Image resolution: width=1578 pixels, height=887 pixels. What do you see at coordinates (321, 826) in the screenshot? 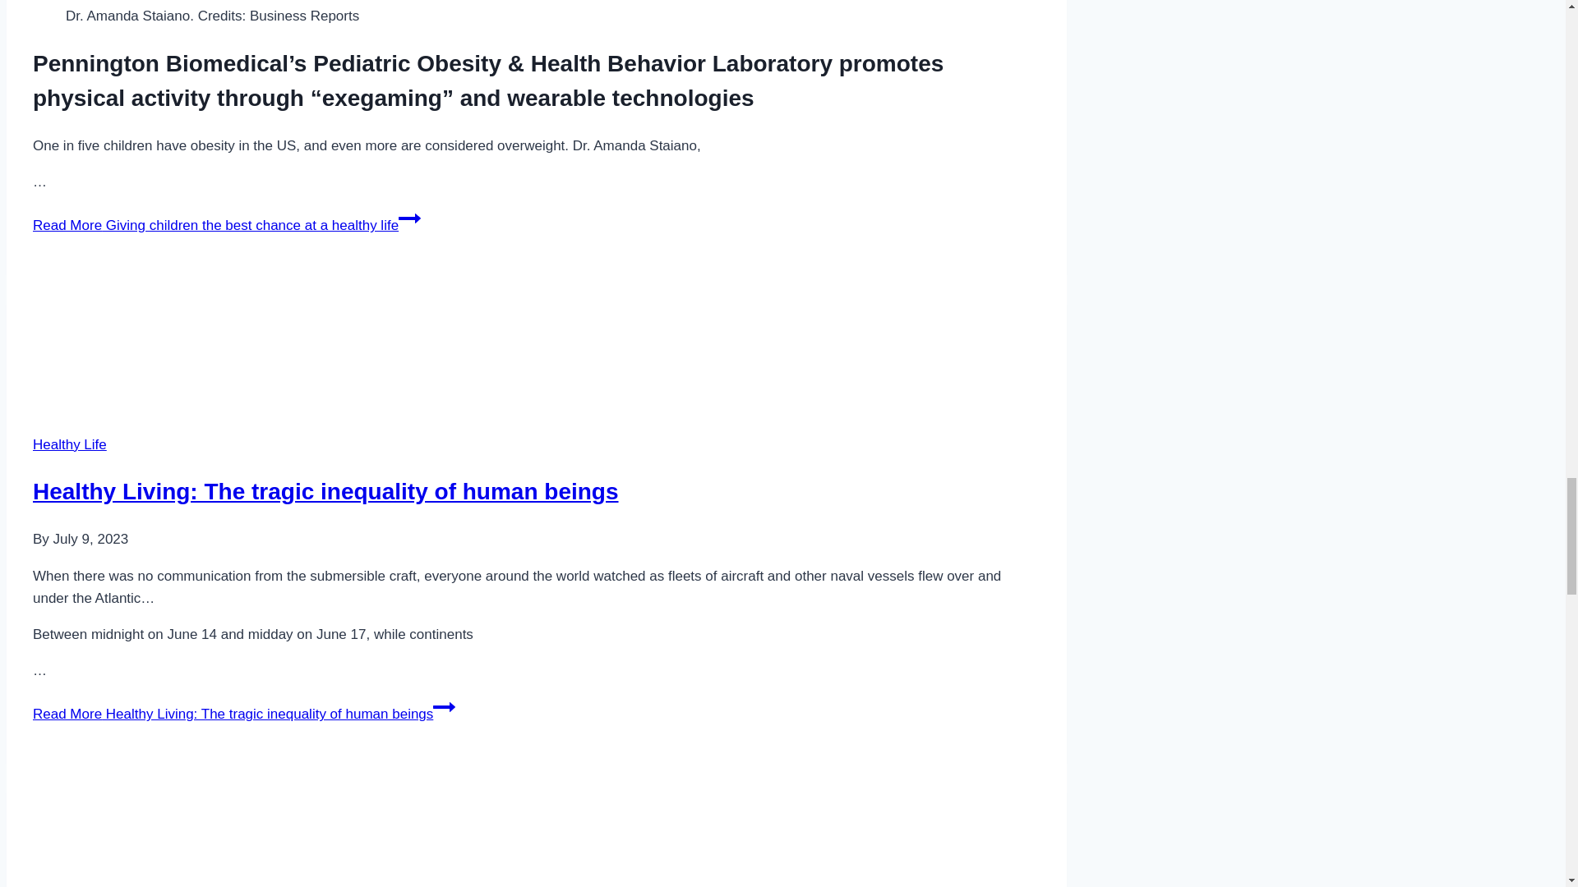
I see `Empower your teens to make healthy life choices` at bounding box center [321, 826].